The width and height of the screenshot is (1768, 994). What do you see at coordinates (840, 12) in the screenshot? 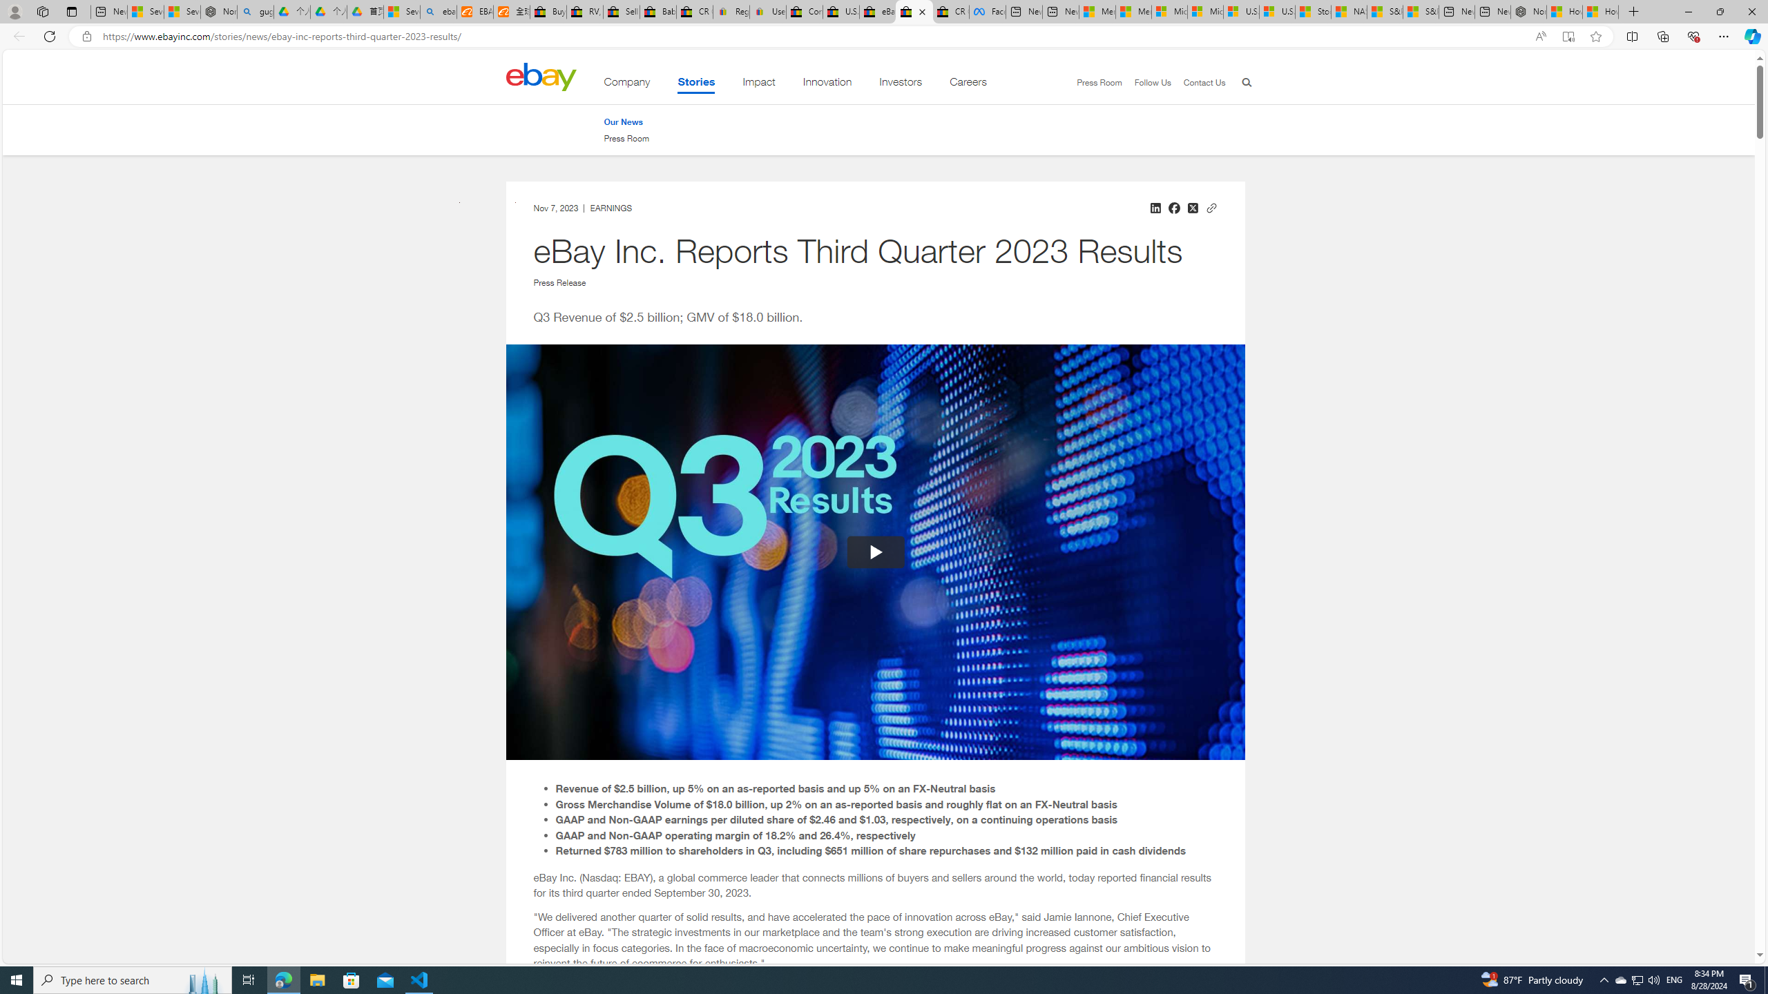
I see `U.S. State Privacy Disclosures - eBay Inc.` at bounding box center [840, 12].